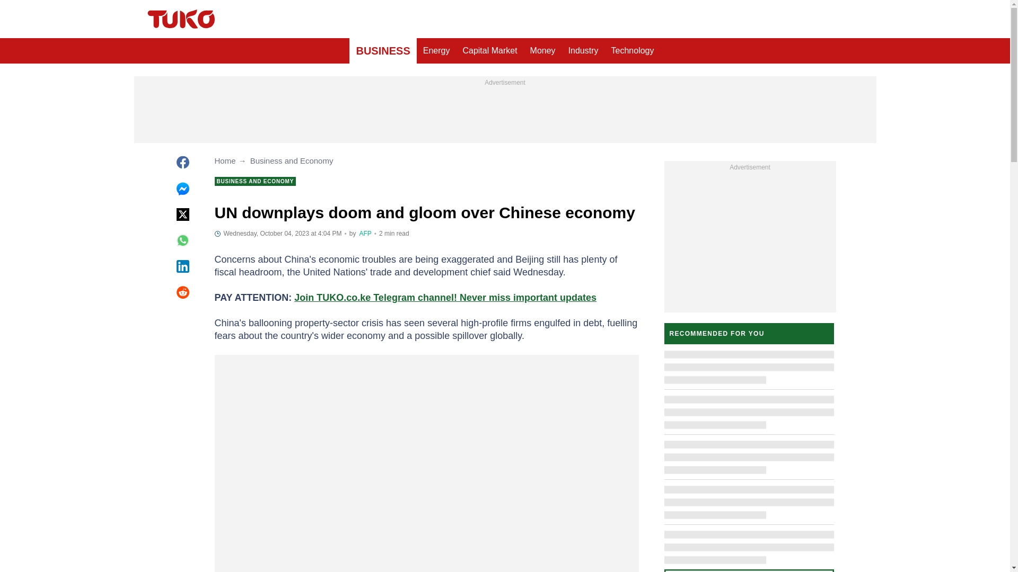 This screenshot has height=572, width=1018. I want to click on Author page, so click(365, 234).